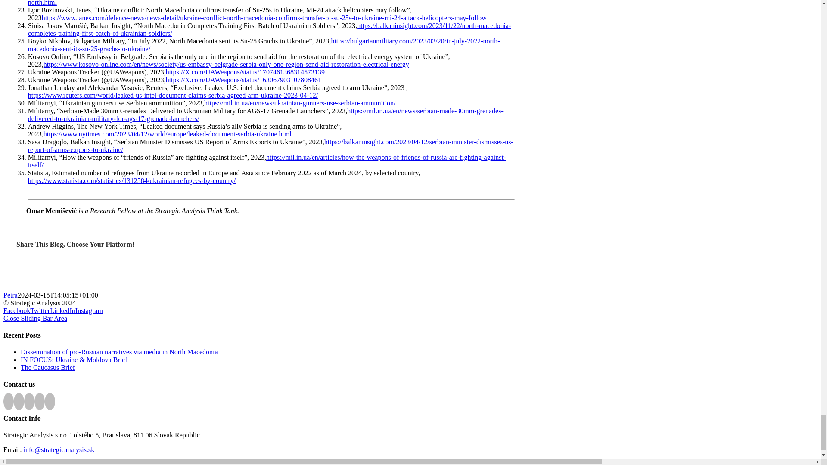 This screenshot has width=827, height=465. I want to click on Facebook, so click(16, 310).